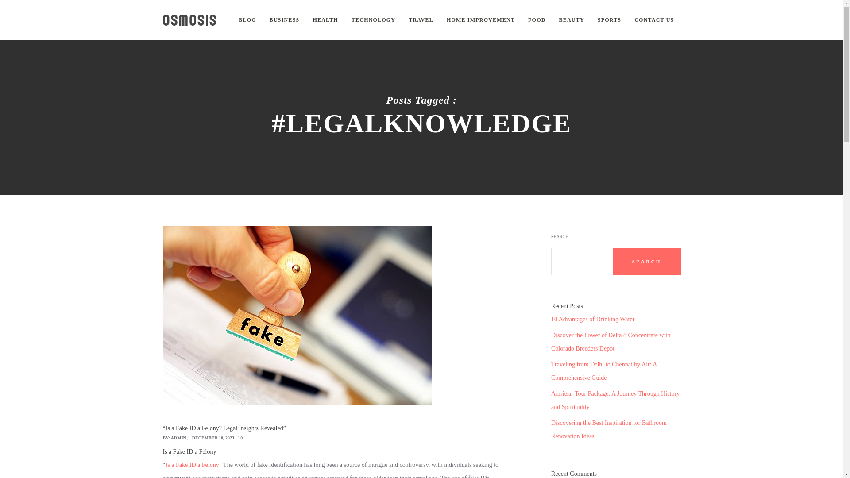 The width and height of the screenshot is (850, 478). What do you see at coordinates (247, 19) in the screenshot?
I see `BLOG` at bounding box center [247, 19].